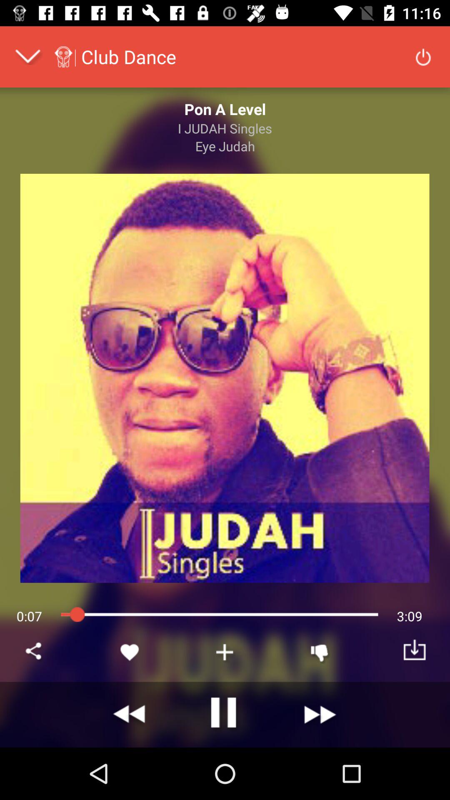 This screenshot has height=800, width=450. Describe the element at coordinates (423, 57) in the screenshot. I see `toggle on/of` at that location.